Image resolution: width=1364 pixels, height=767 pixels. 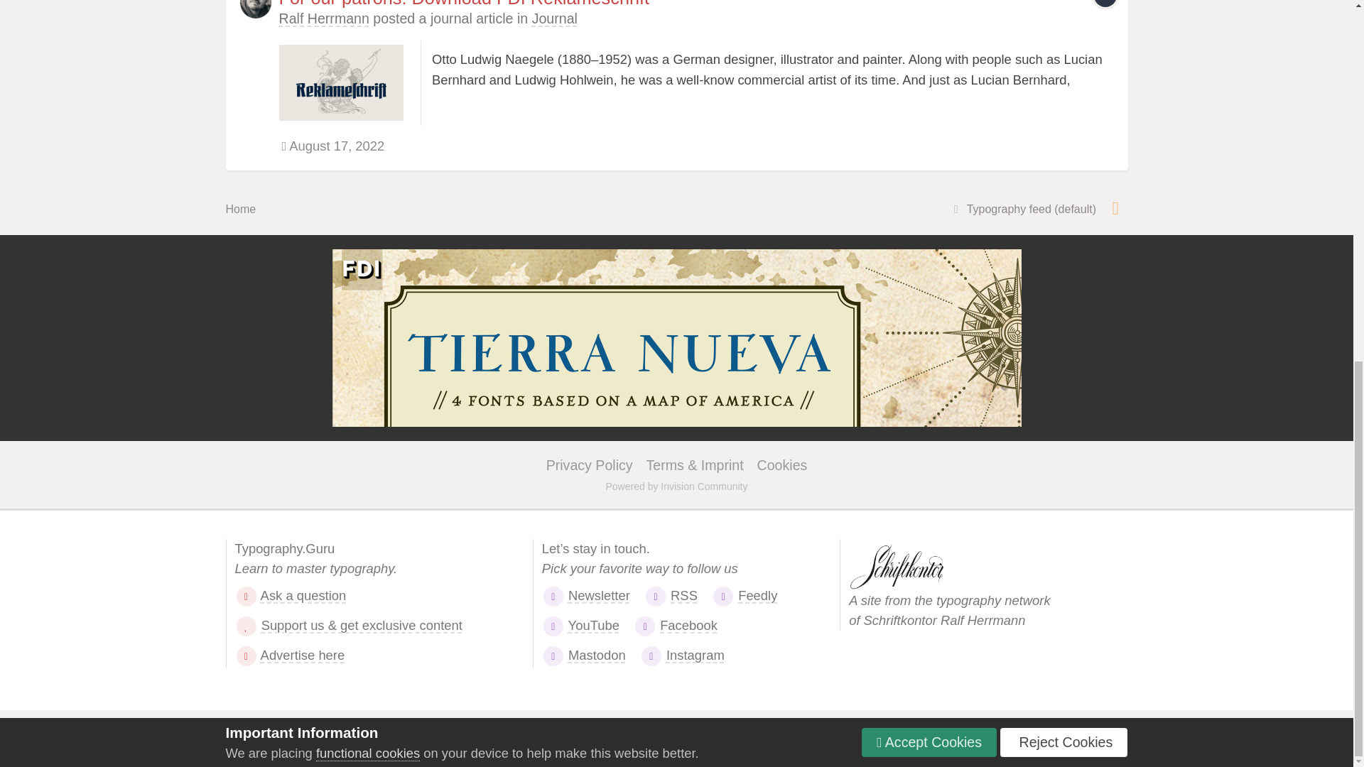 What do you see at coordinates (676, 486) in the screenshot?
I see `Invision Community` at bounding box center [676, 486].